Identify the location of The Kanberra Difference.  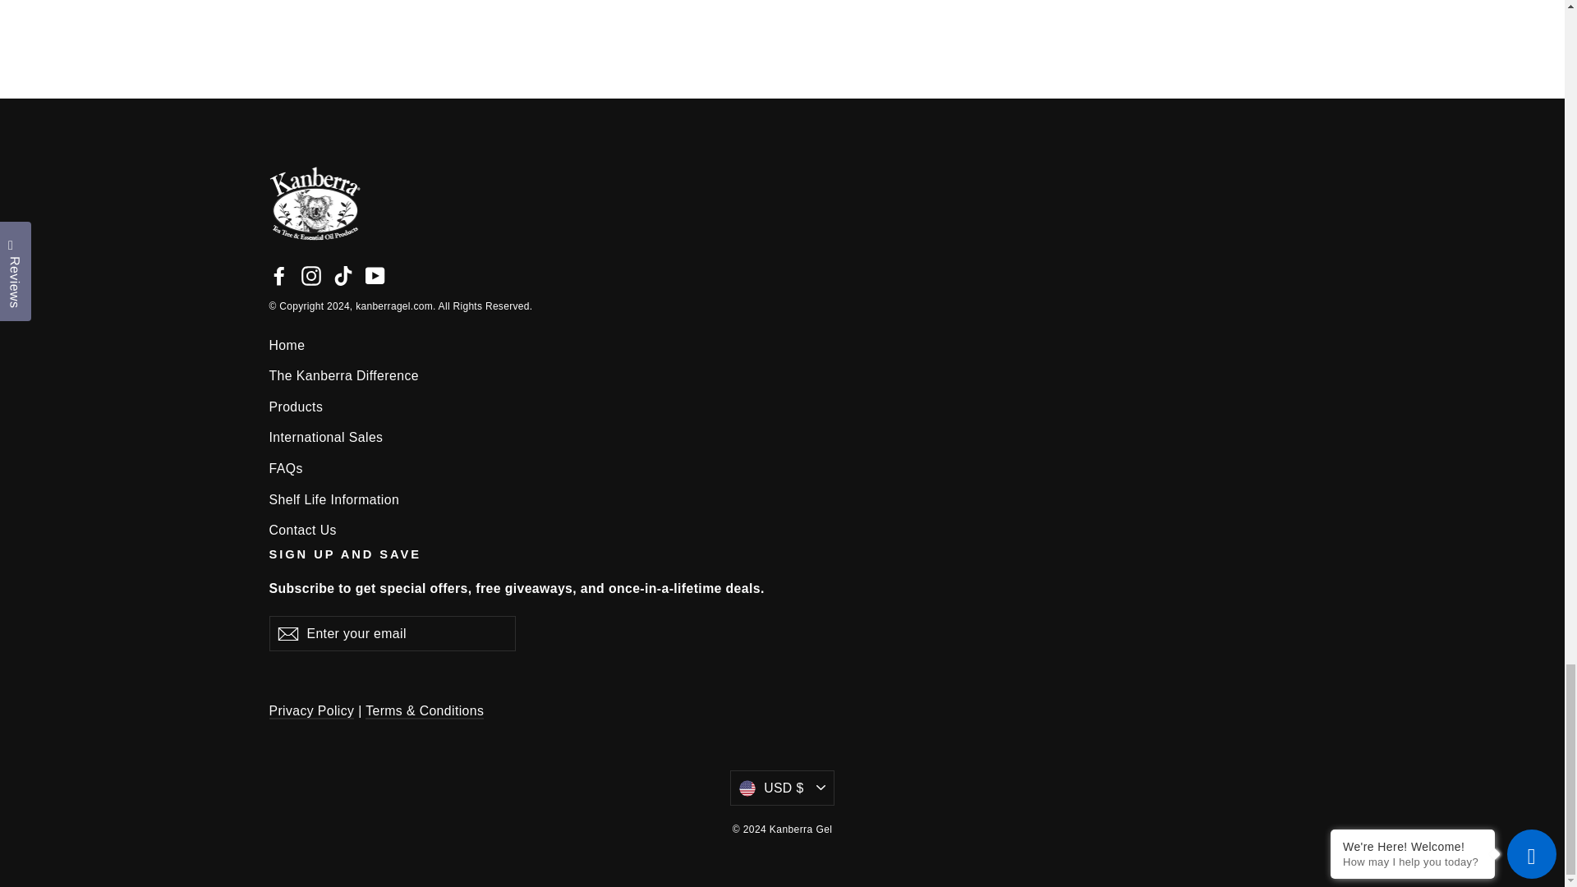
(783, 375).